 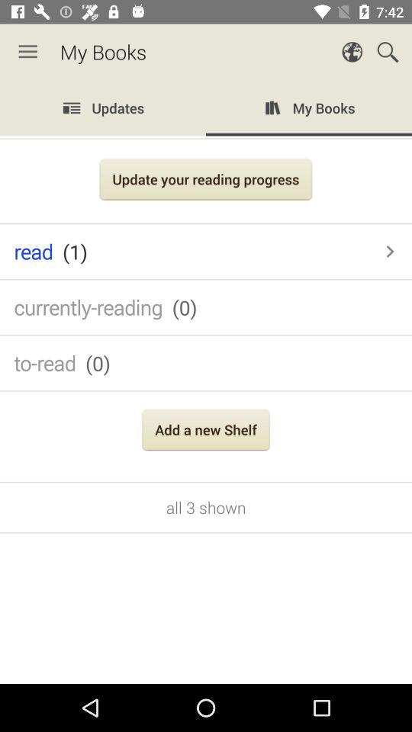 I want to click on launch the add a new icon, so click(x=206, y=432).